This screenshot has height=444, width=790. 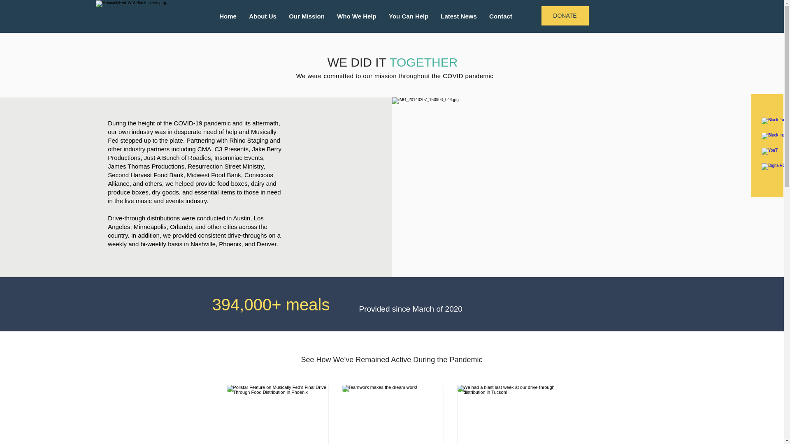 What do you see at coordinates (356, 16) in the screenshot?
I see `Who We Help` at bounding box center [356, 16].